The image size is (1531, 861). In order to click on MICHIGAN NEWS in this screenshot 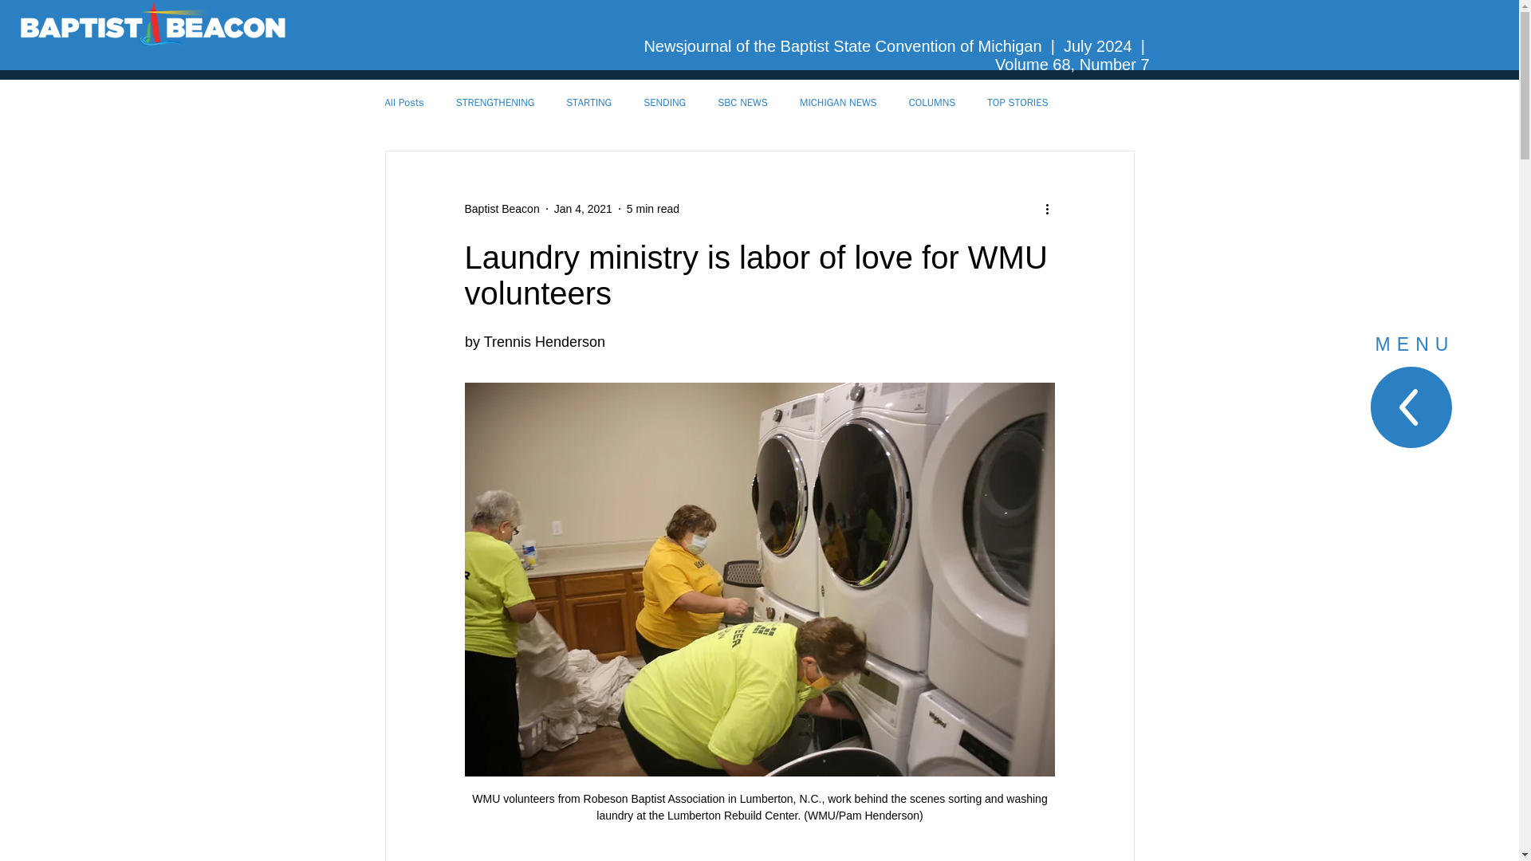, I will do `click(838, 102)`.